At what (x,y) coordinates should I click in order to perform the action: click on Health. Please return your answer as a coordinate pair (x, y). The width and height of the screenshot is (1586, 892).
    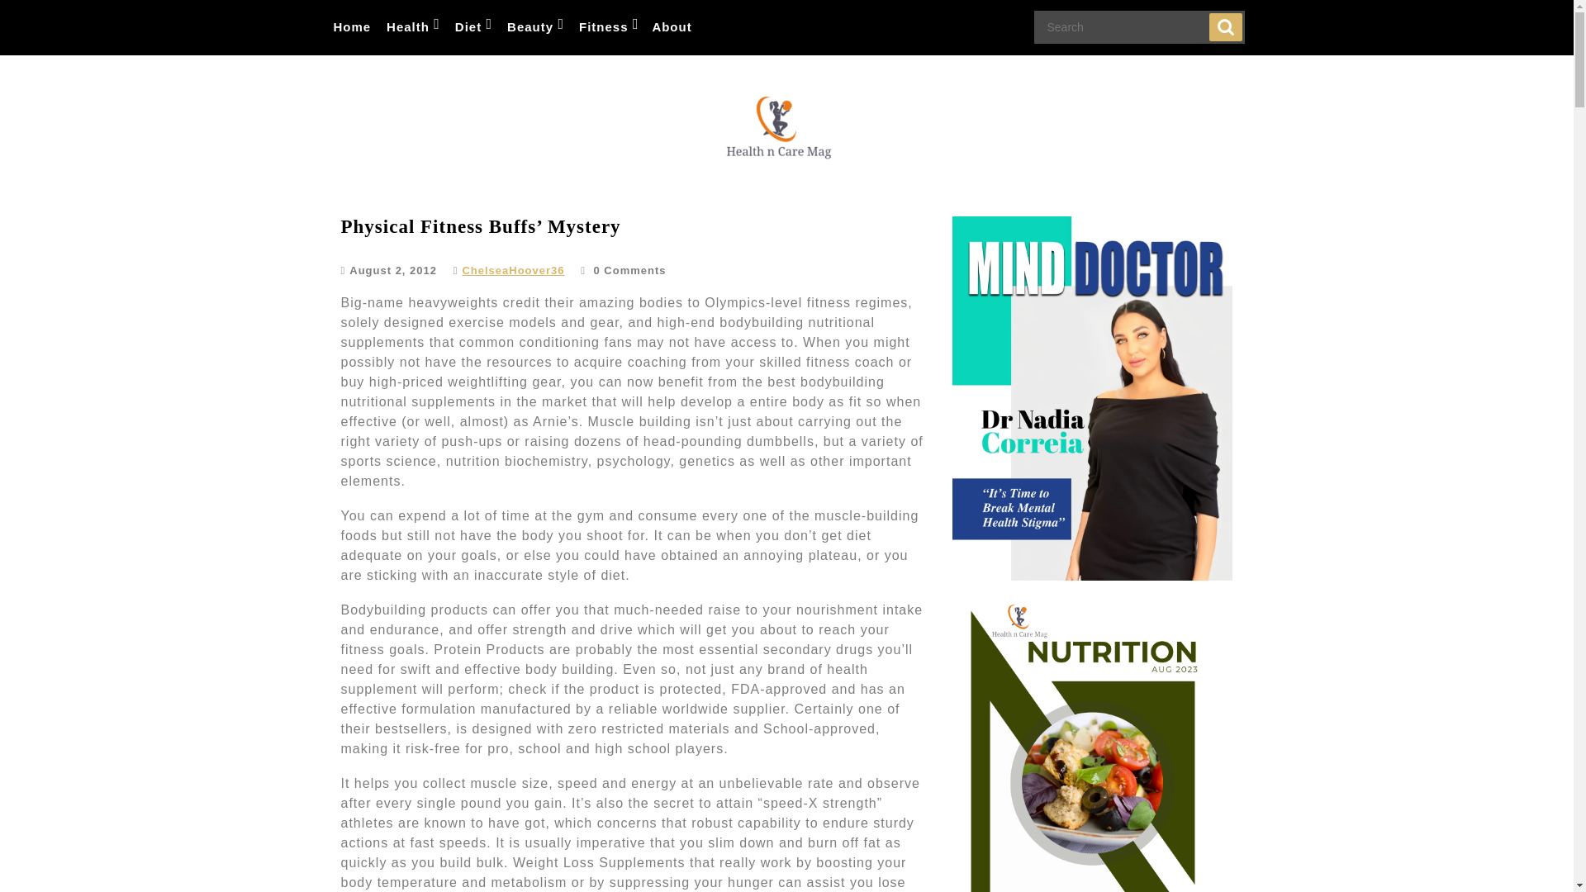
    Looking at the image, I should click on (411, 27).